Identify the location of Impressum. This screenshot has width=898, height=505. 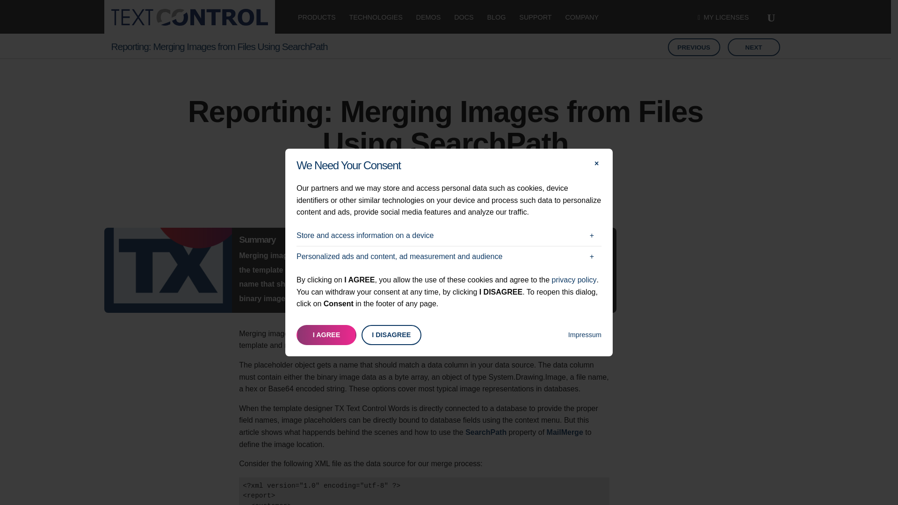
(585, 332).